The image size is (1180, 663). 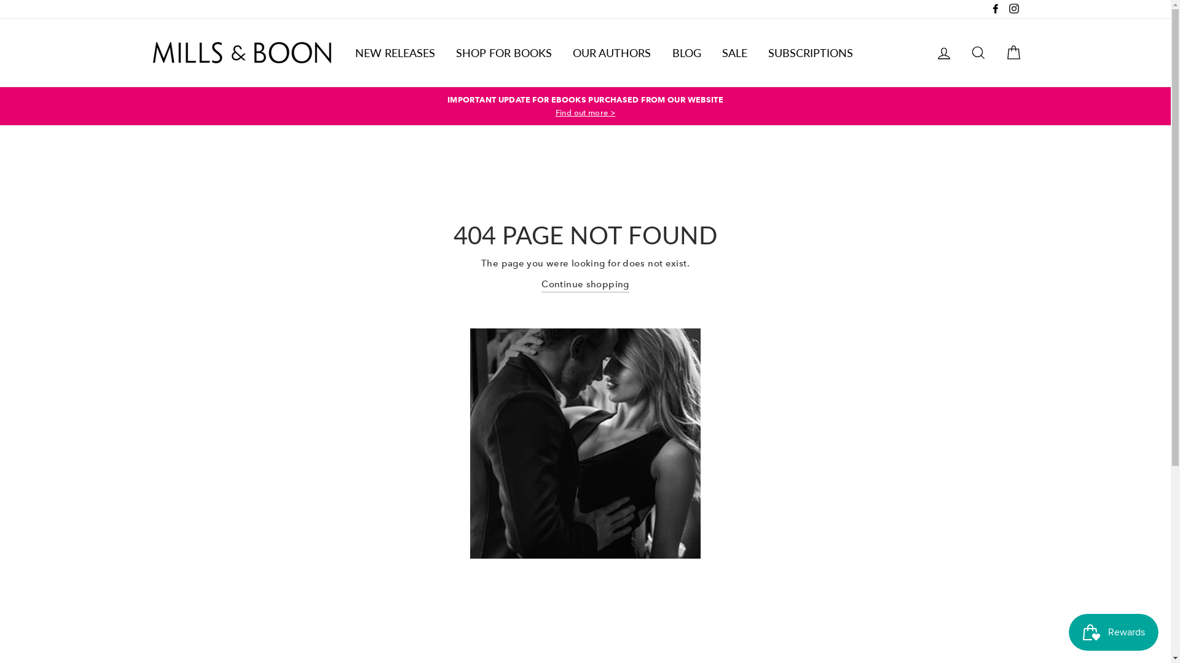 I want to click on Facebook, so click(x=996, y=9).